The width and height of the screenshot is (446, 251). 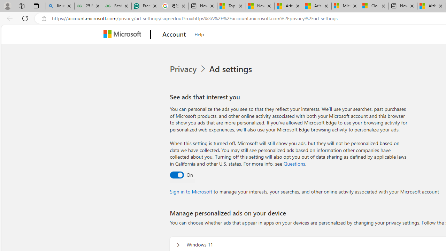 I want to click on Go to Questions section, so click(x=294, y=163).